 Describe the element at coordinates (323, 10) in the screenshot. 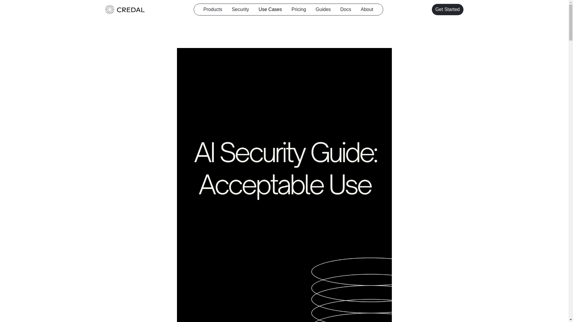

I see `Guides` at that location.